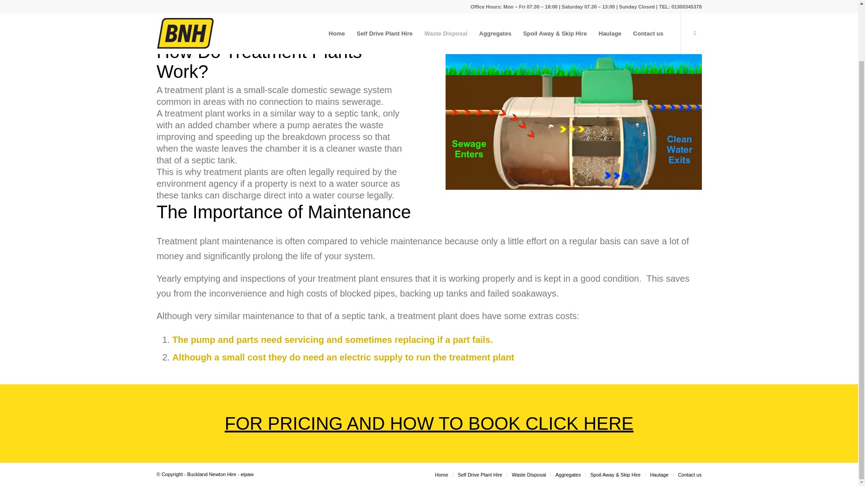  What do you see at coordinates (660, 474) in the screenshot?
I see `Haulage` at bounding box center [660, 474].